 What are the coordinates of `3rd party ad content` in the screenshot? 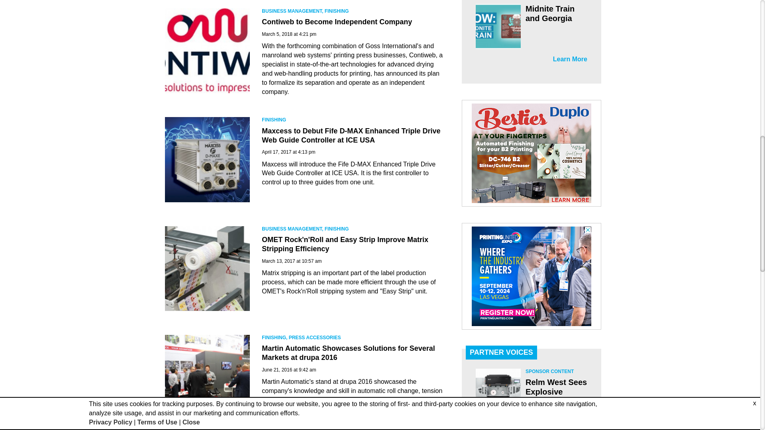 It's located at (532, 276).